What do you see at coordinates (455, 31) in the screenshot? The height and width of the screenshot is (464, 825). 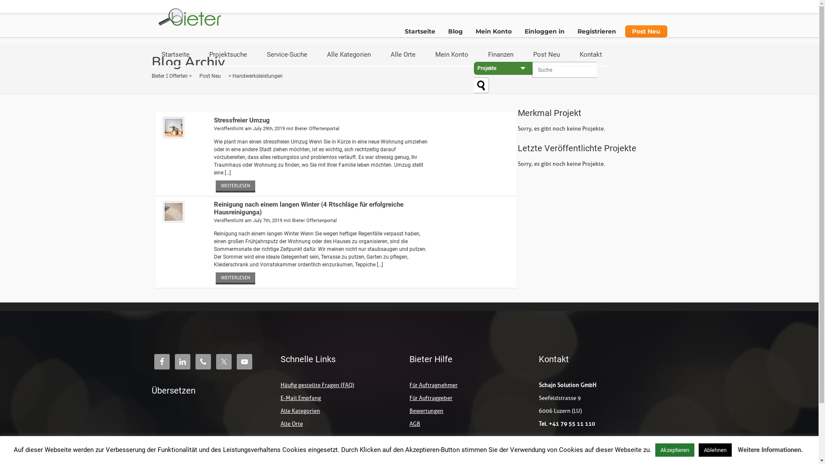 I see `Blog` at bounding box center [455, 31].